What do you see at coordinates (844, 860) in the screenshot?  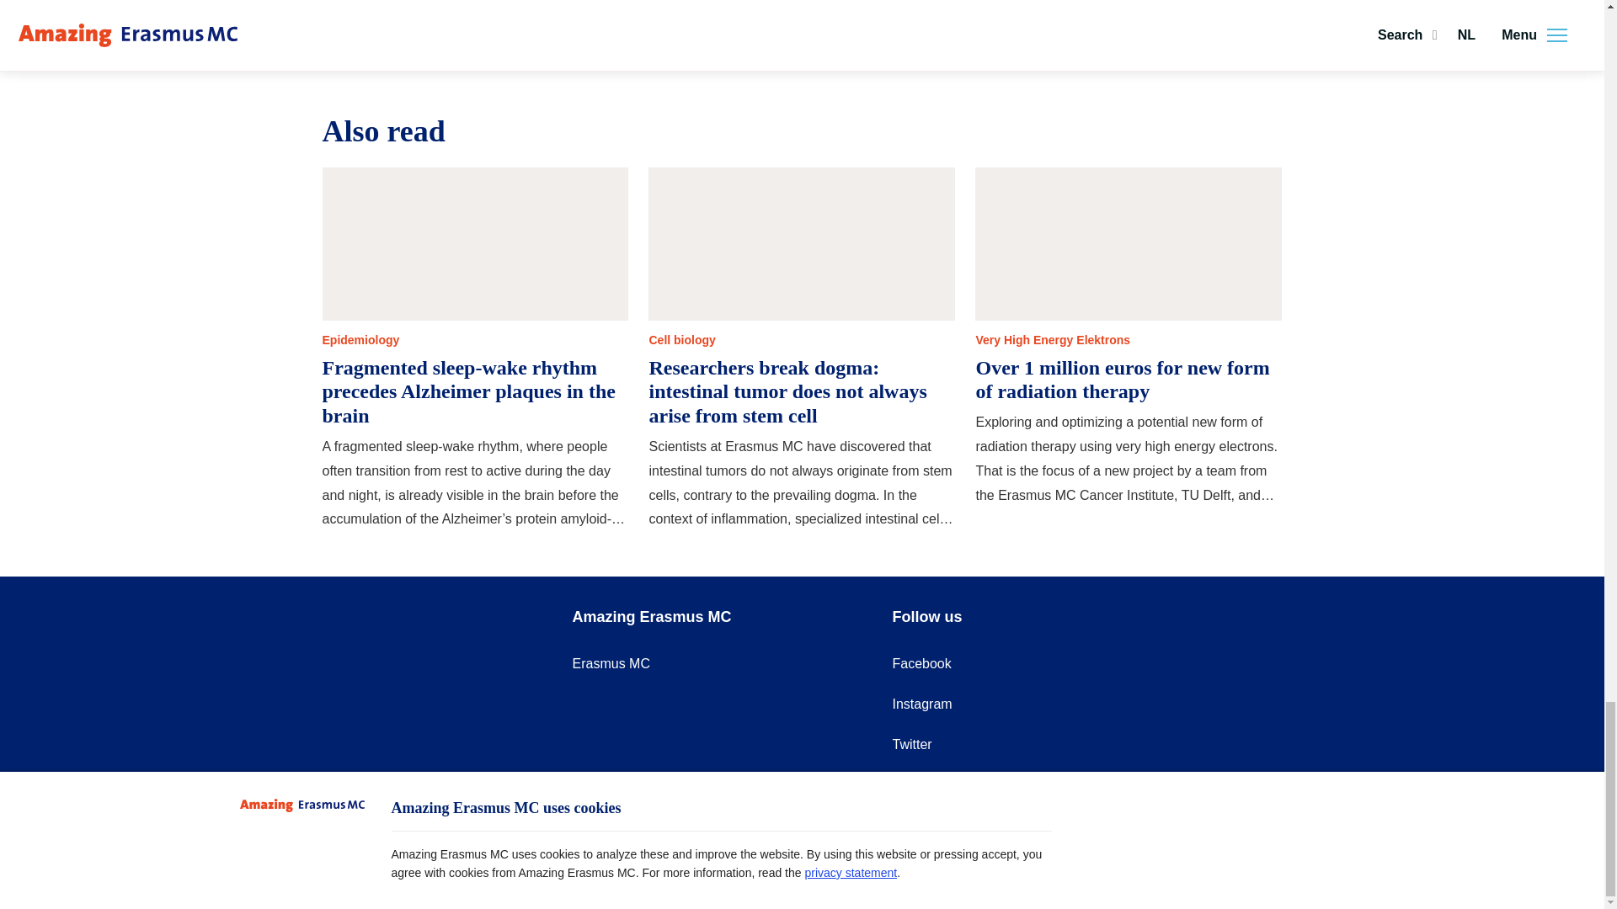 I see `Cookies` at bounding box center [844, 860].